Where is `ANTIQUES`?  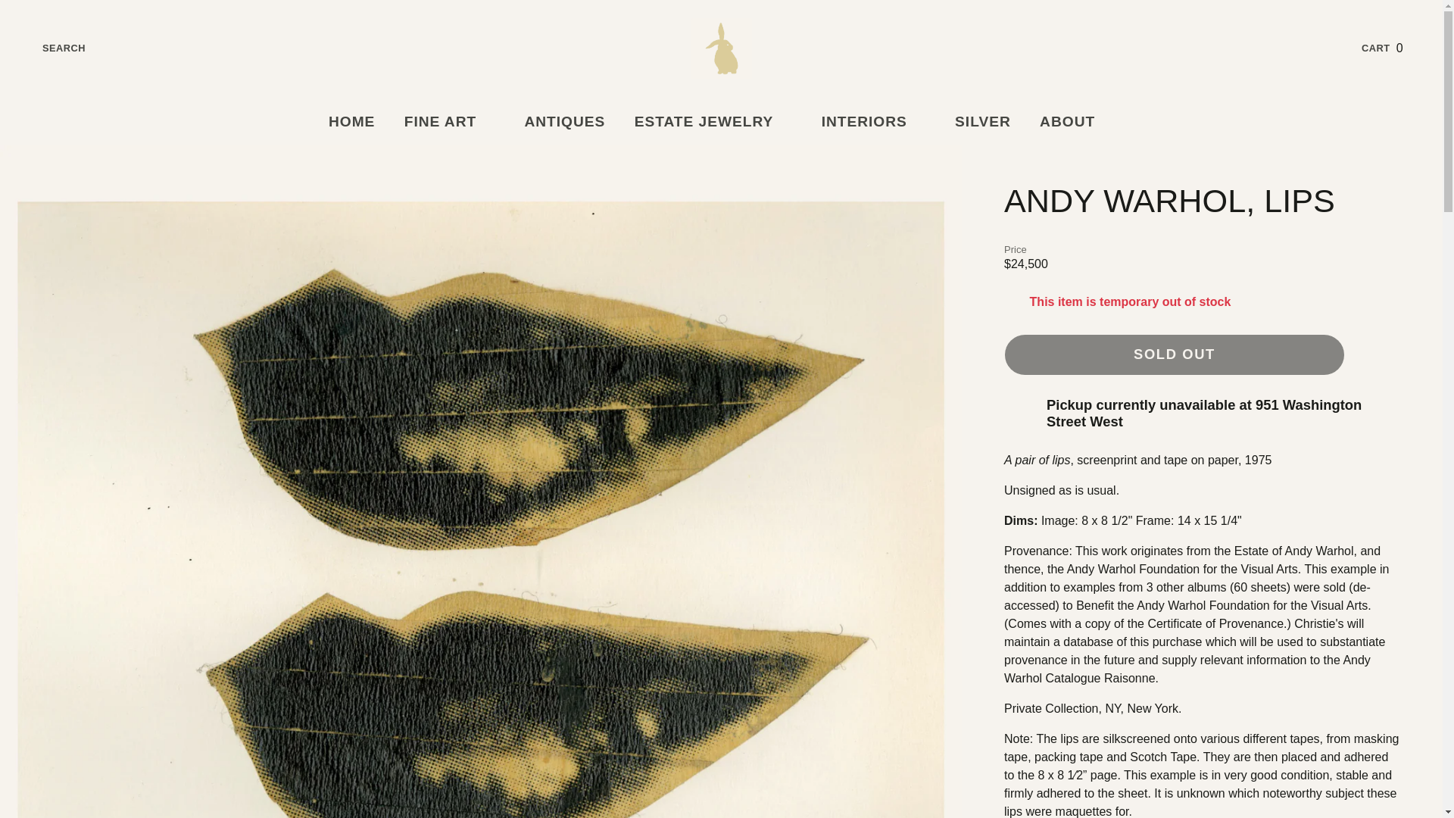 ANTIQUES is located at coordinates (450, 122).